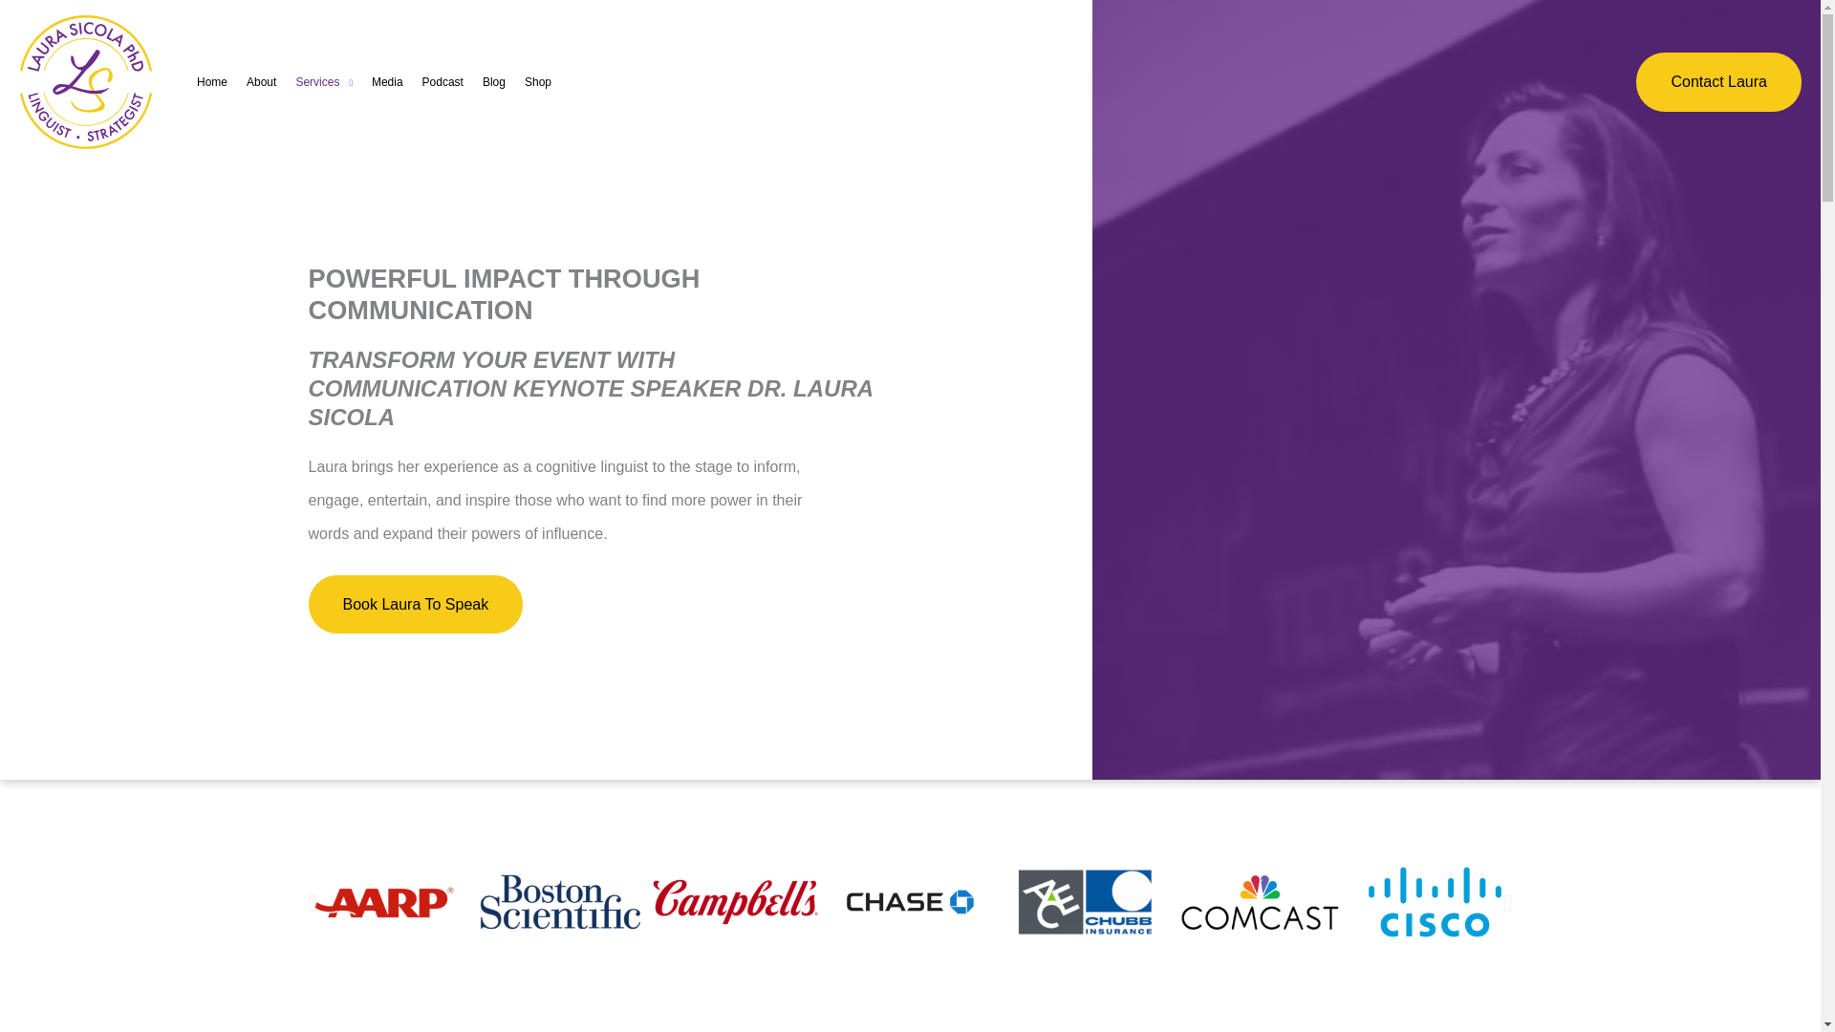 The height and width of the screenshot is (1032, 1835). What do you see at coordinates (1718, 81) in the screenshot?
I see `Contact Laura` at bounding box center [1718, 81].